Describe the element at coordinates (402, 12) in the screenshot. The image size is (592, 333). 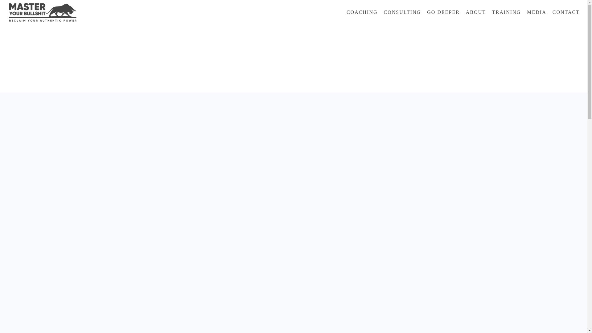
I see `CONSULTING` at that location.